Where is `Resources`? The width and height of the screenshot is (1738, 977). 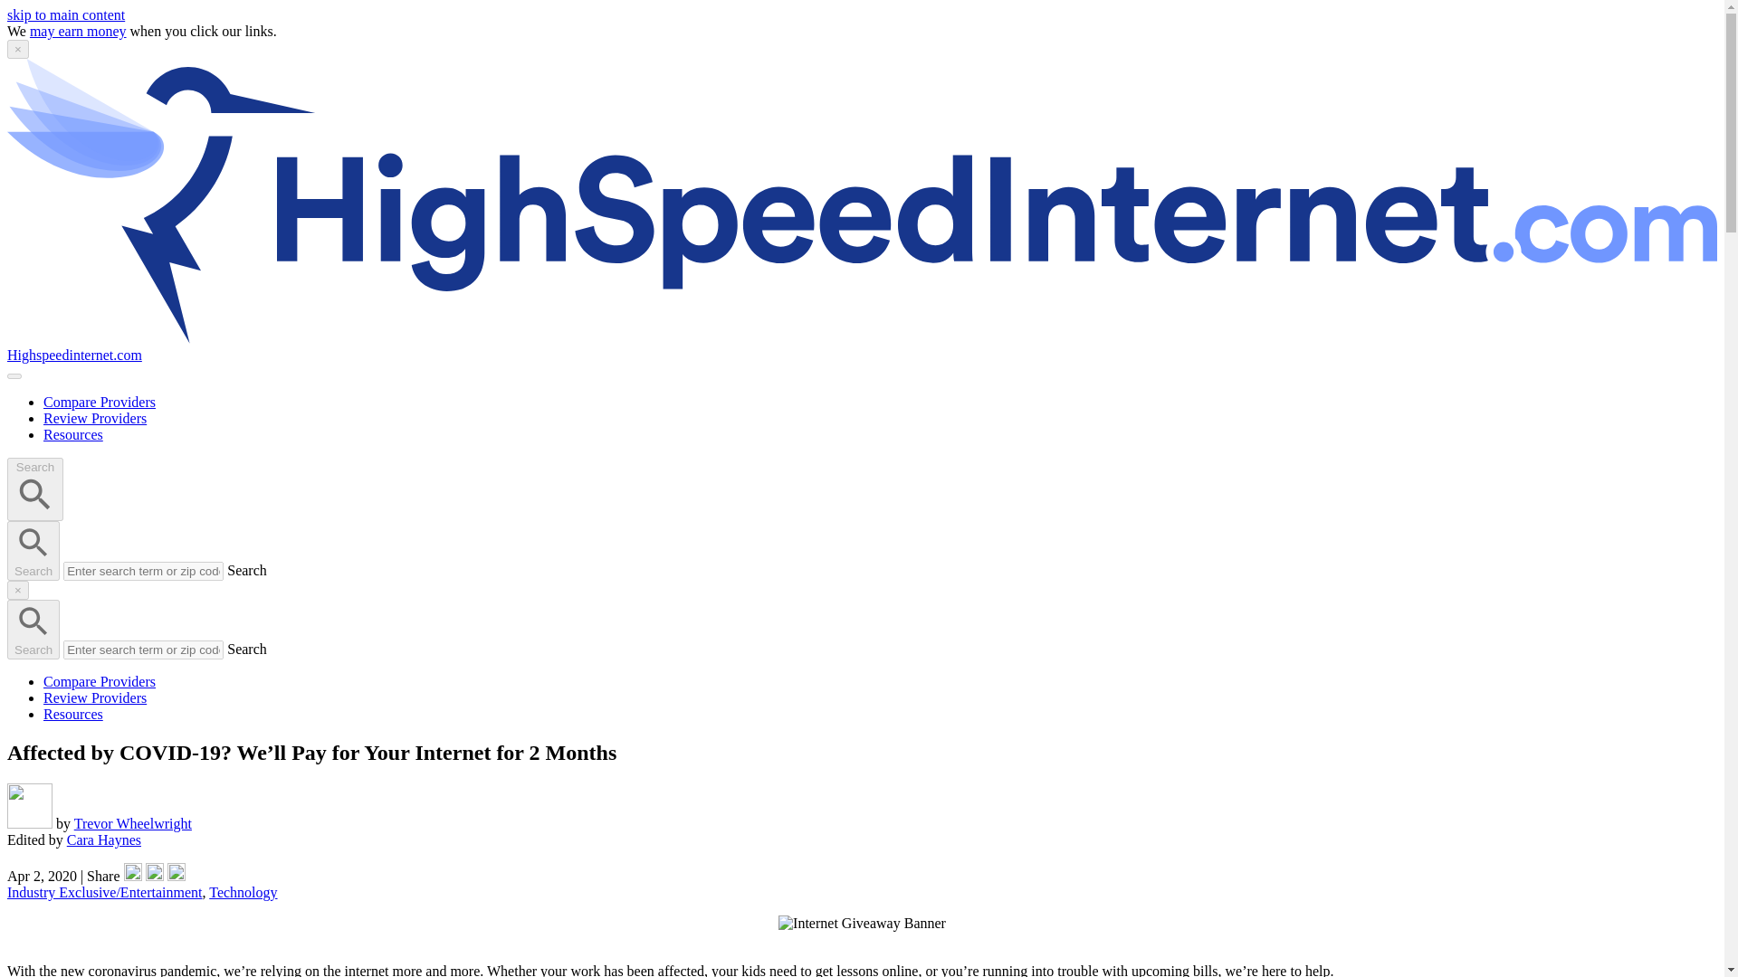
Resources is located at coordinates (72, 714).